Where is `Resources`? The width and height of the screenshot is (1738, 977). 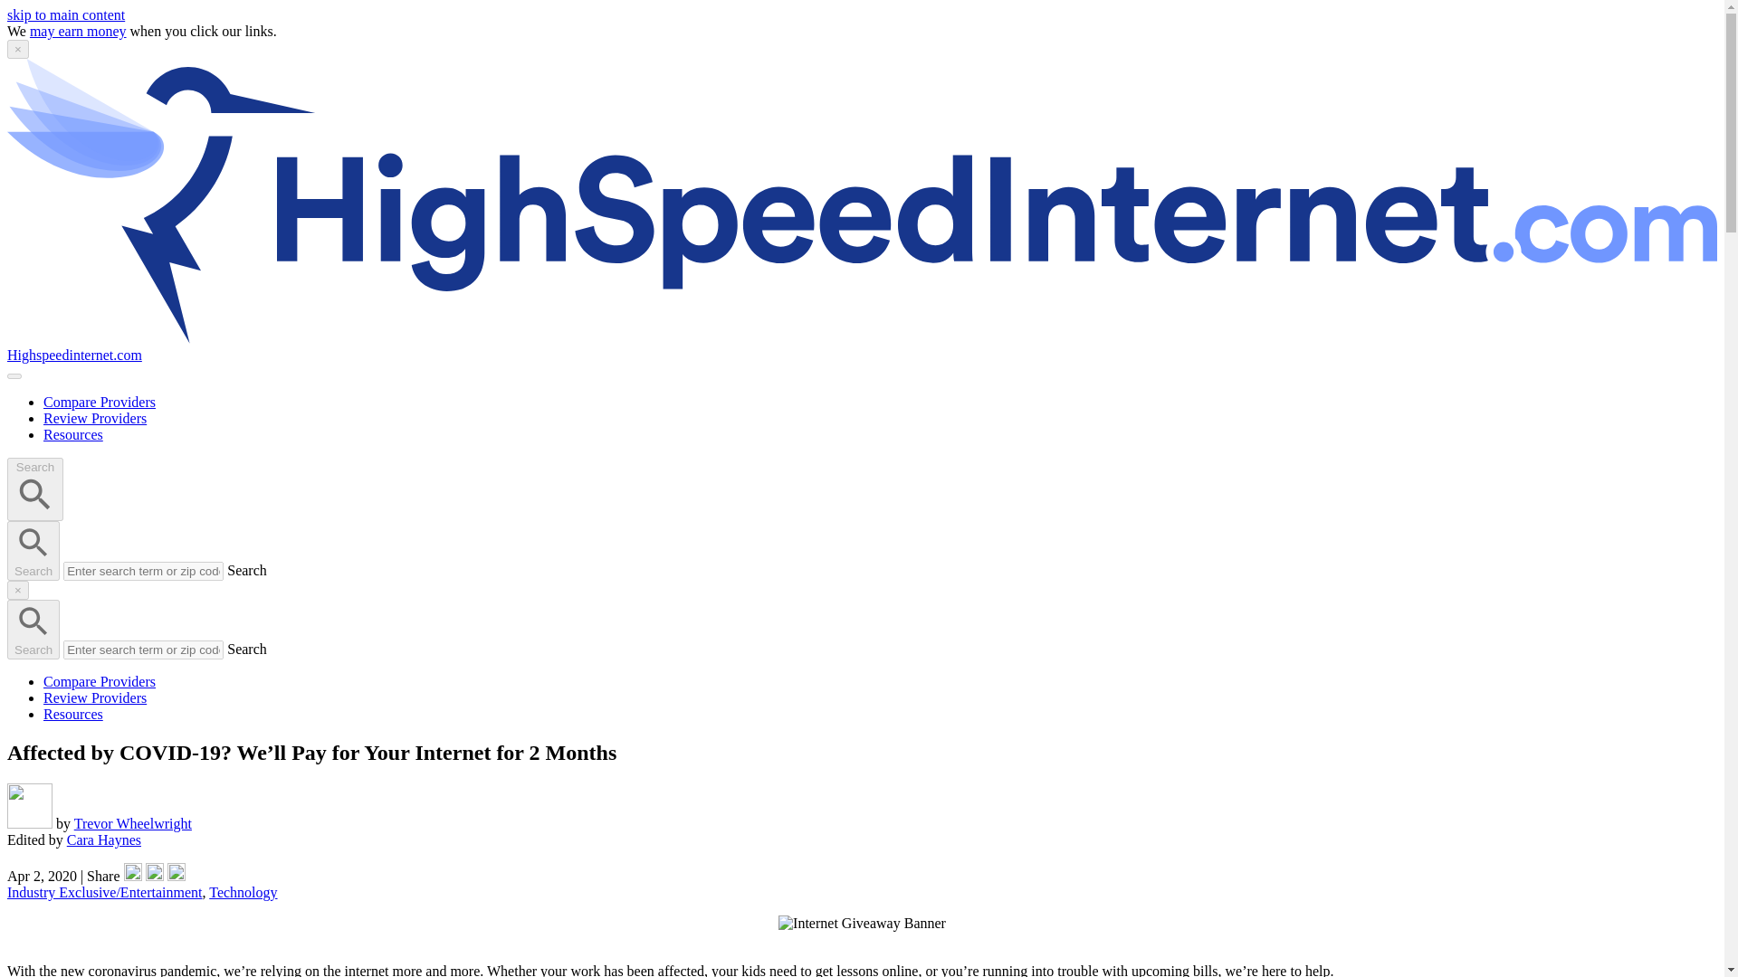
Resources is located at coordinates (72, 714).